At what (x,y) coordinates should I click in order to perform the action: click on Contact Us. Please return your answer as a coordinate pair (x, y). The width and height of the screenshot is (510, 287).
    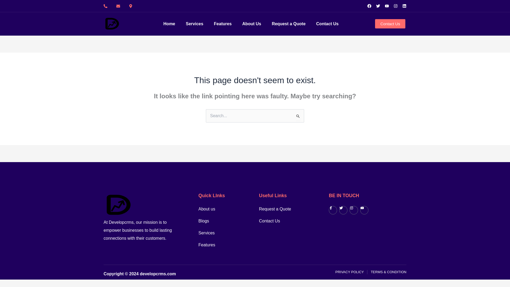
    Looking at the image, I should click on (390, 24).